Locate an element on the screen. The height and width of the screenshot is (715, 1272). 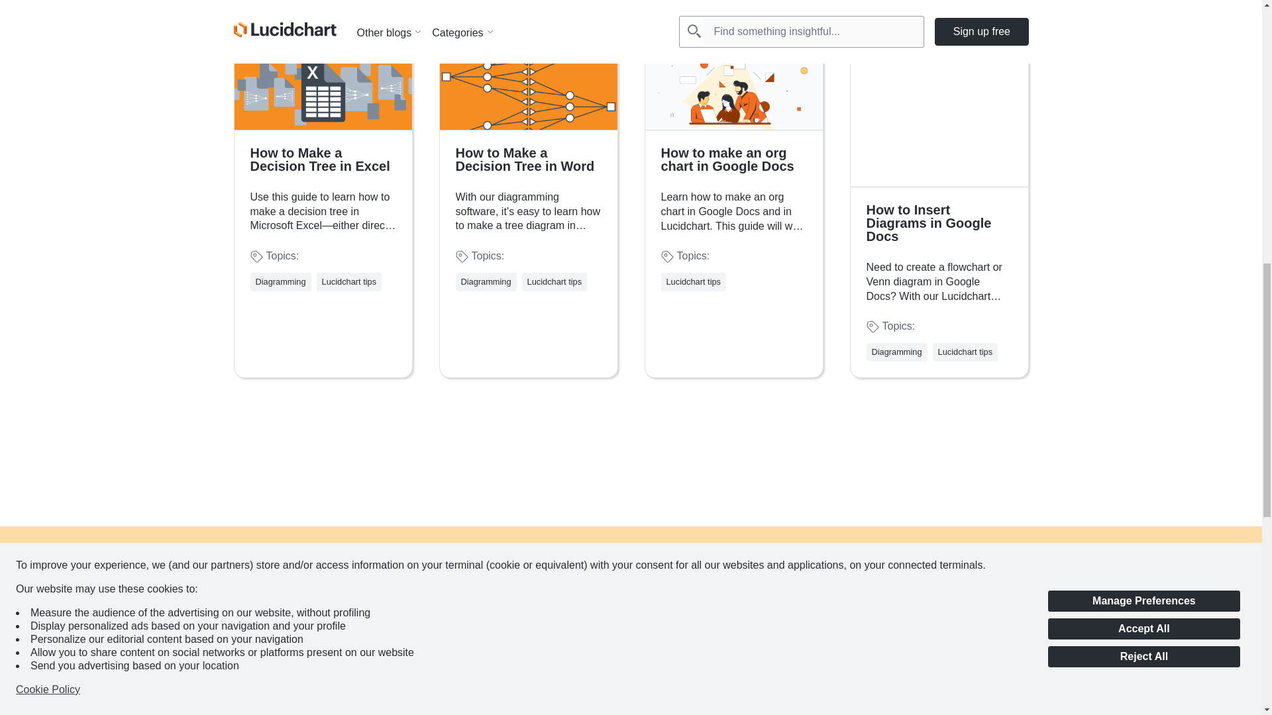
Lucidchart tips is located at coordinates (348, 282).